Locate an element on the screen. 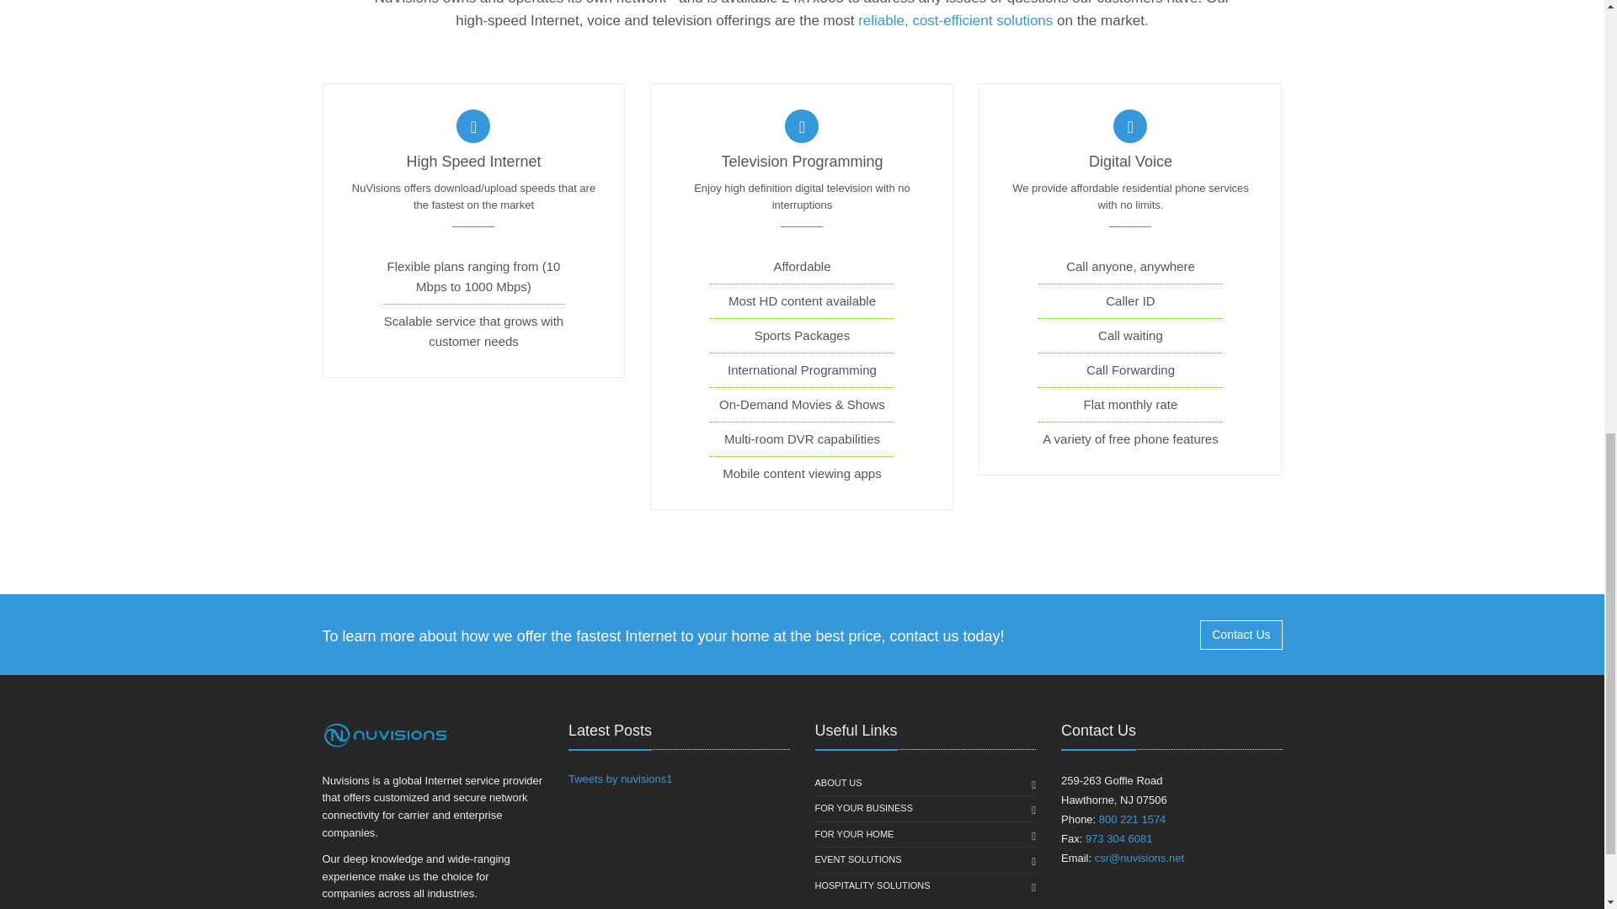 This screenshot has width=1617, height=909. Contact Us is located at coordinates (1169, 634).